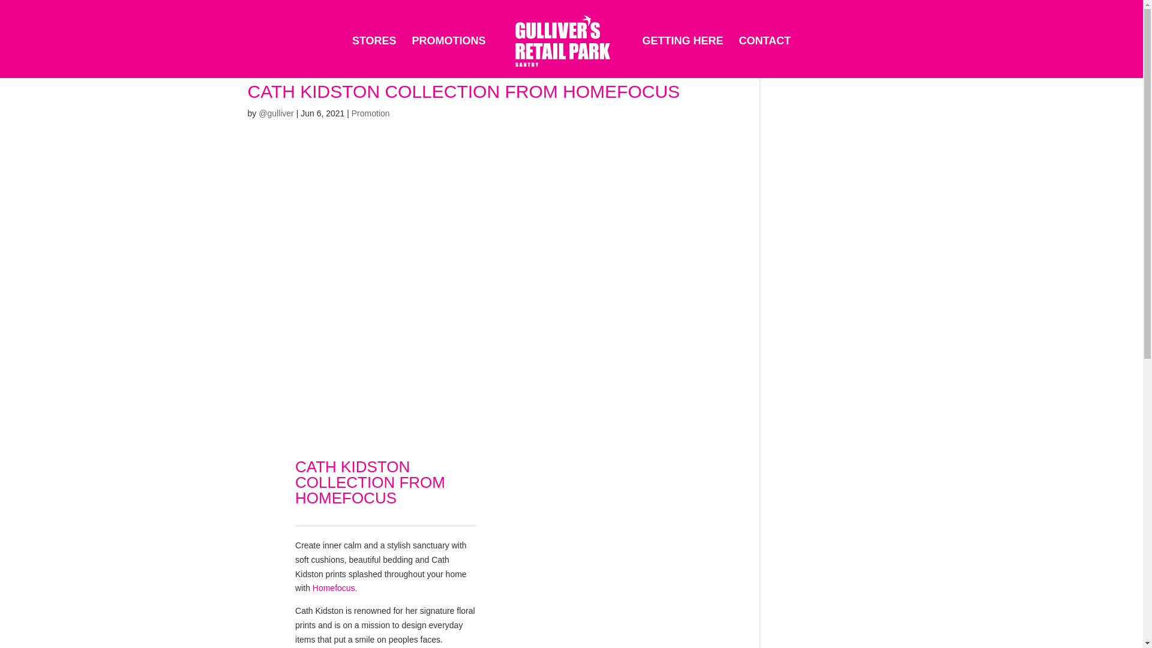  Describe the element at coordinates (764, 56) in the screenshot. I see `CONTACT` at that location.